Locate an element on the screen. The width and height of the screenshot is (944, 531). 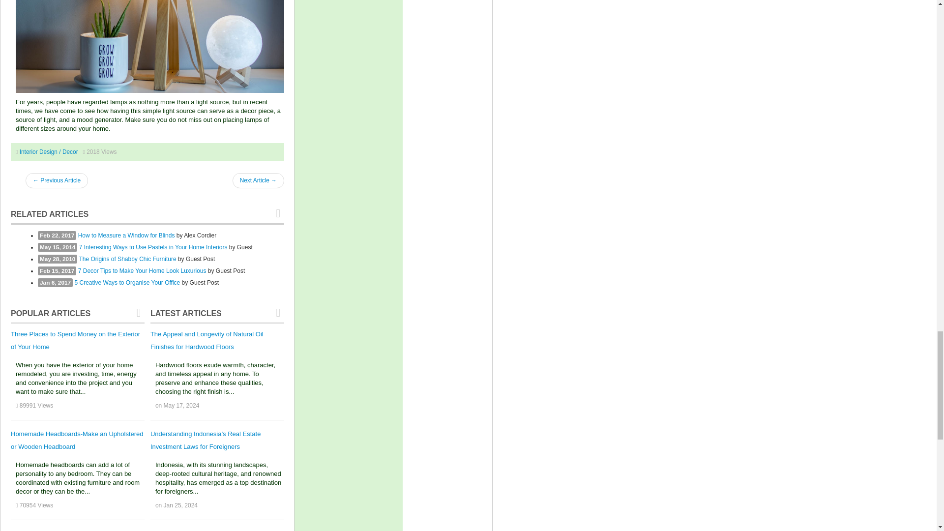
5 Creative Ways to Organise Your Office is located at coordinates (127, 283).